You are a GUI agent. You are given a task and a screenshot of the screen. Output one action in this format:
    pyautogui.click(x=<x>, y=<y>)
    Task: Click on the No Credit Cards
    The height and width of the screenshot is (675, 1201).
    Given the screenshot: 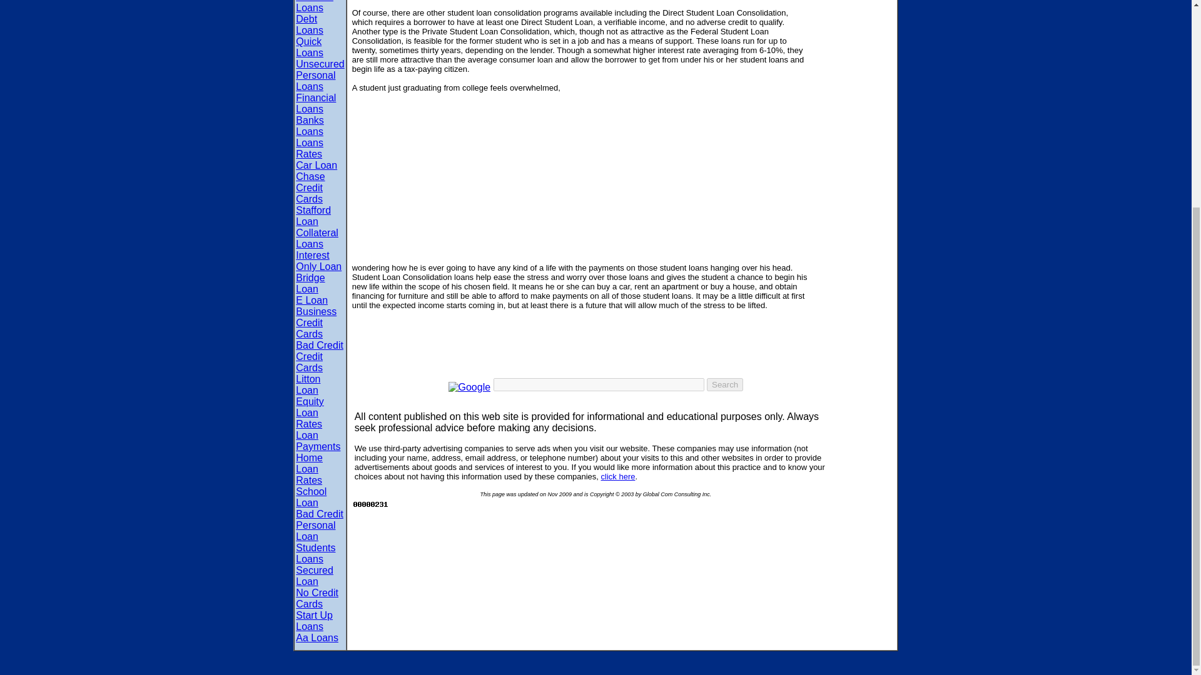 What is the action you would take?
    pyautogui.click(x=317, y=598)
    